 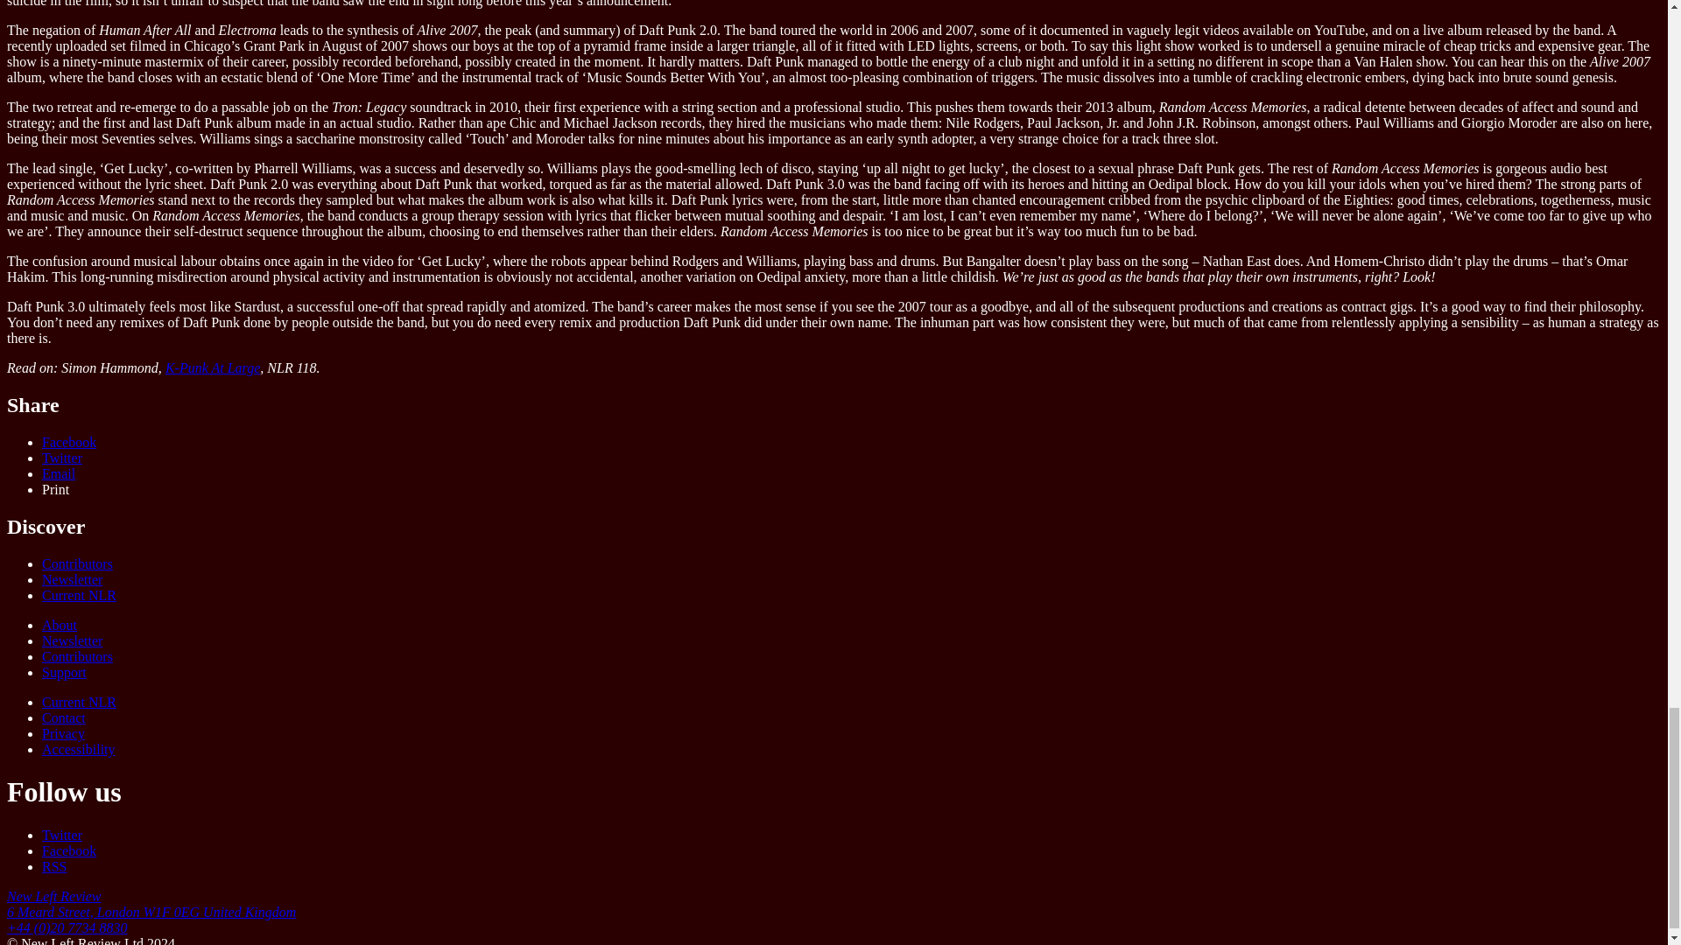 I want to click on Contributors, so click(x=77, y=563).